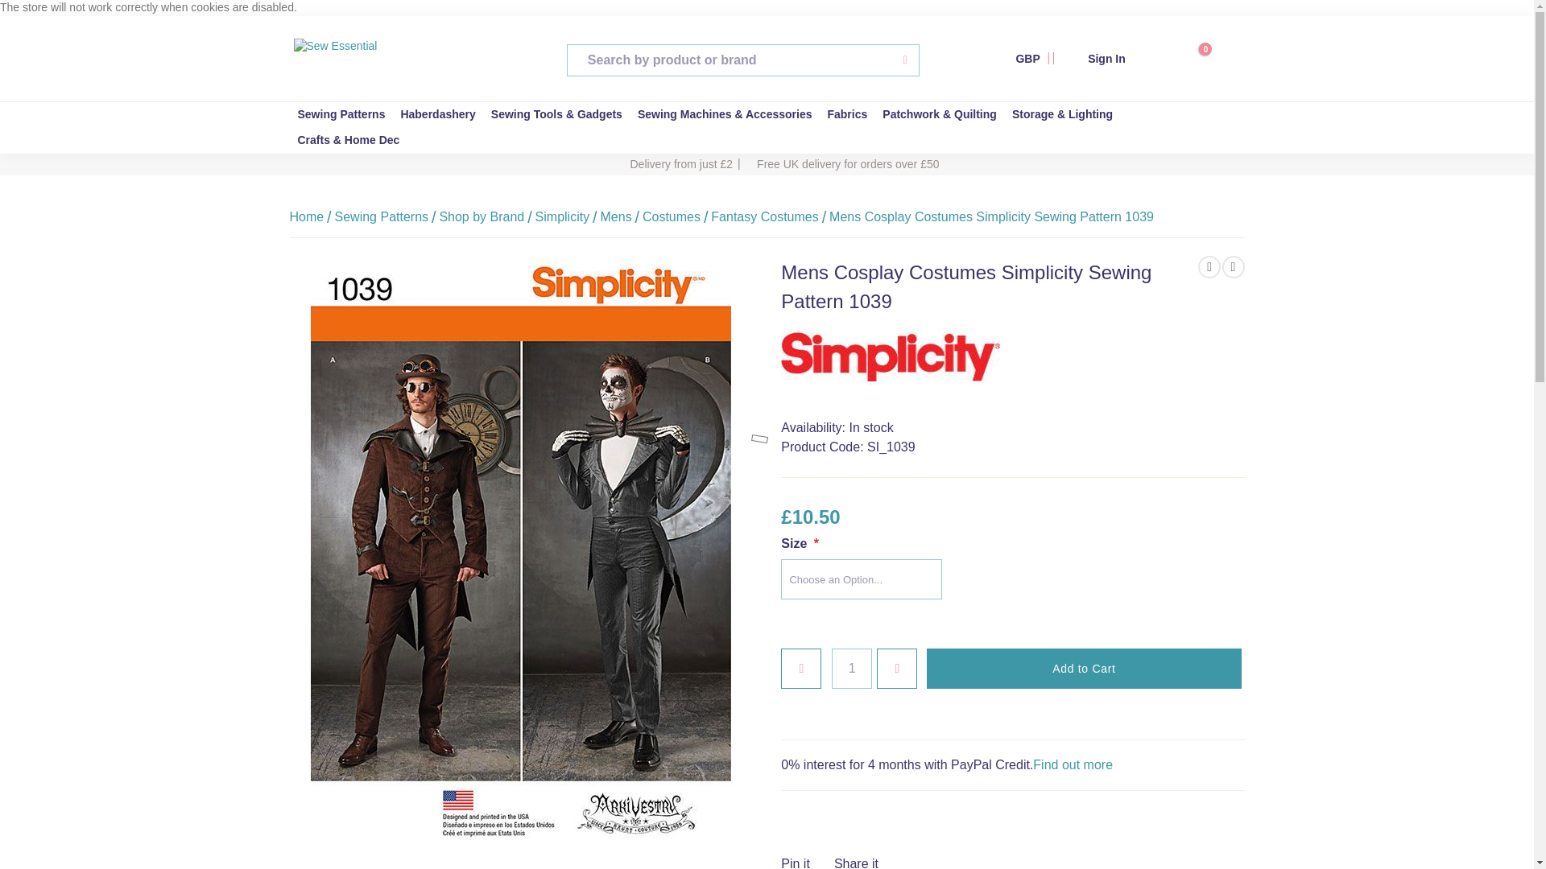  What do you see at coordinates (851, 668) in the screenshot?
I see `Sign In` at bounding box center [851, 668].